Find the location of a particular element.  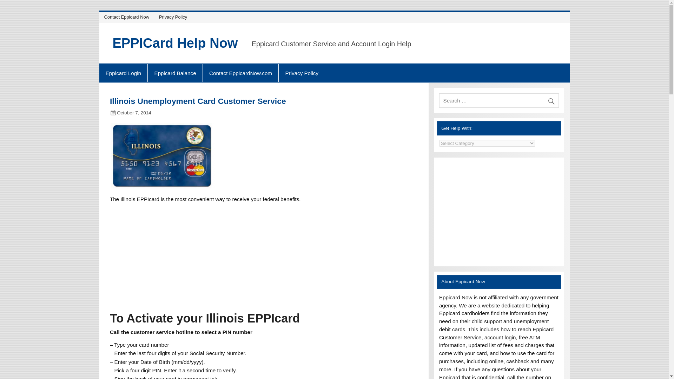

Contact EppicardNow.com is located at coordinates (240, 73).